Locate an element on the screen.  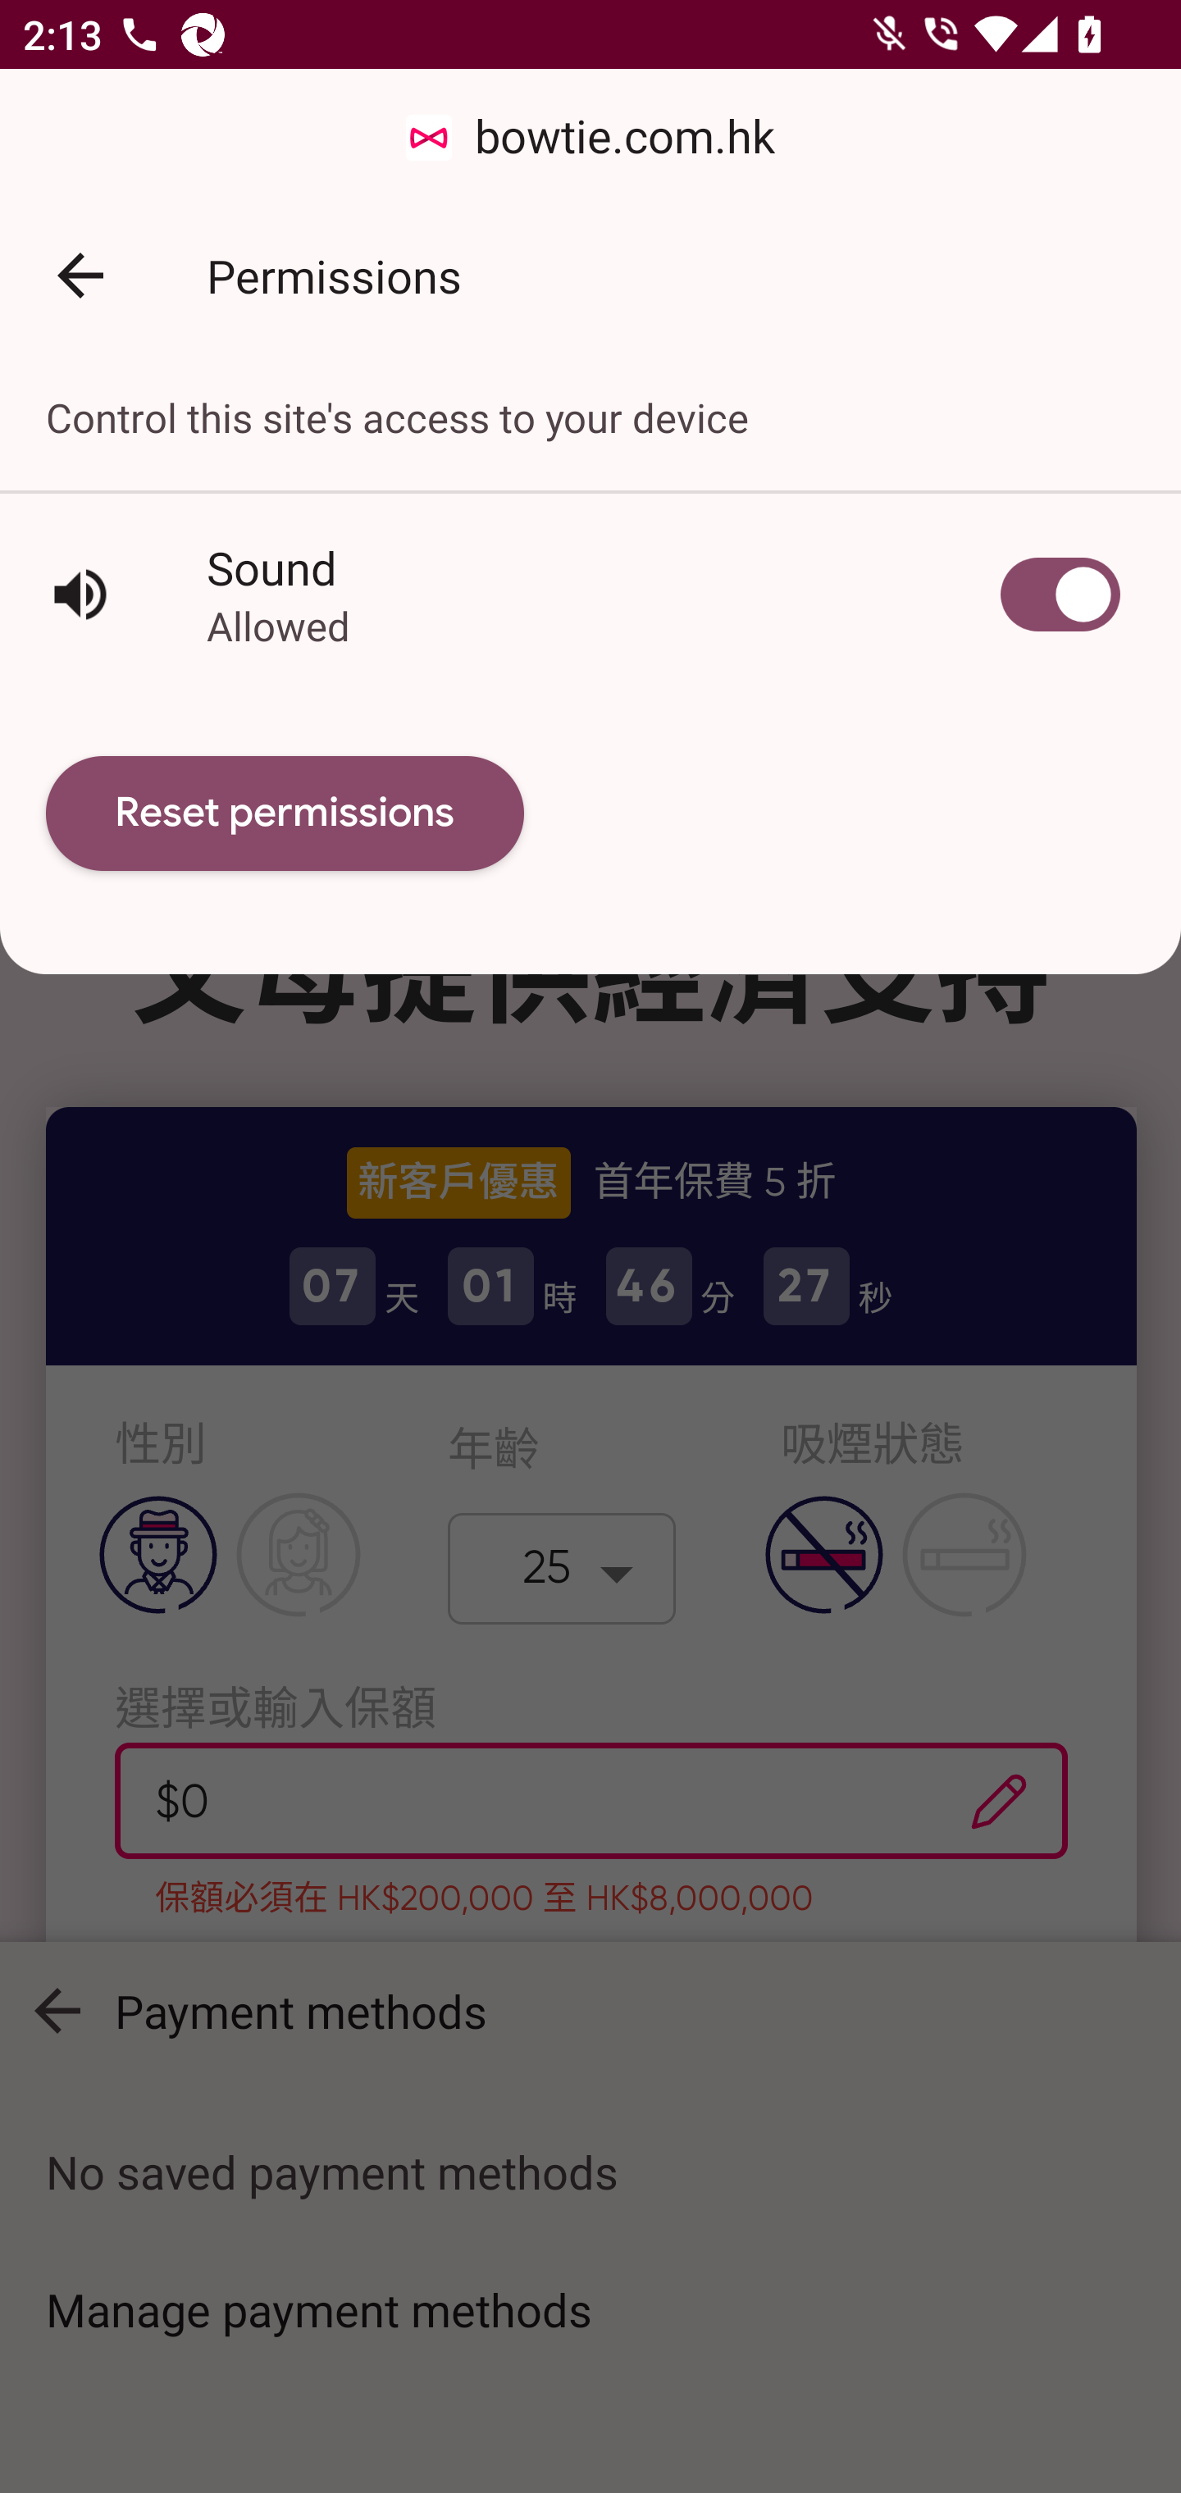
Sound Allowed is located at coordinates (590, 594).